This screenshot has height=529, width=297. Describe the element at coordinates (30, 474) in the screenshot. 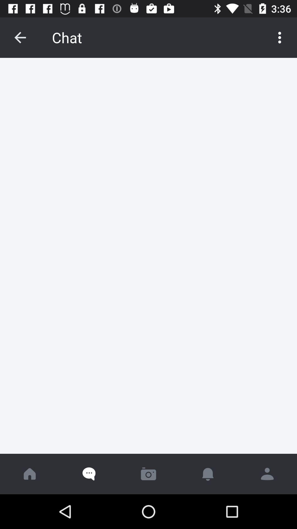

I see `click to go home` at that location.